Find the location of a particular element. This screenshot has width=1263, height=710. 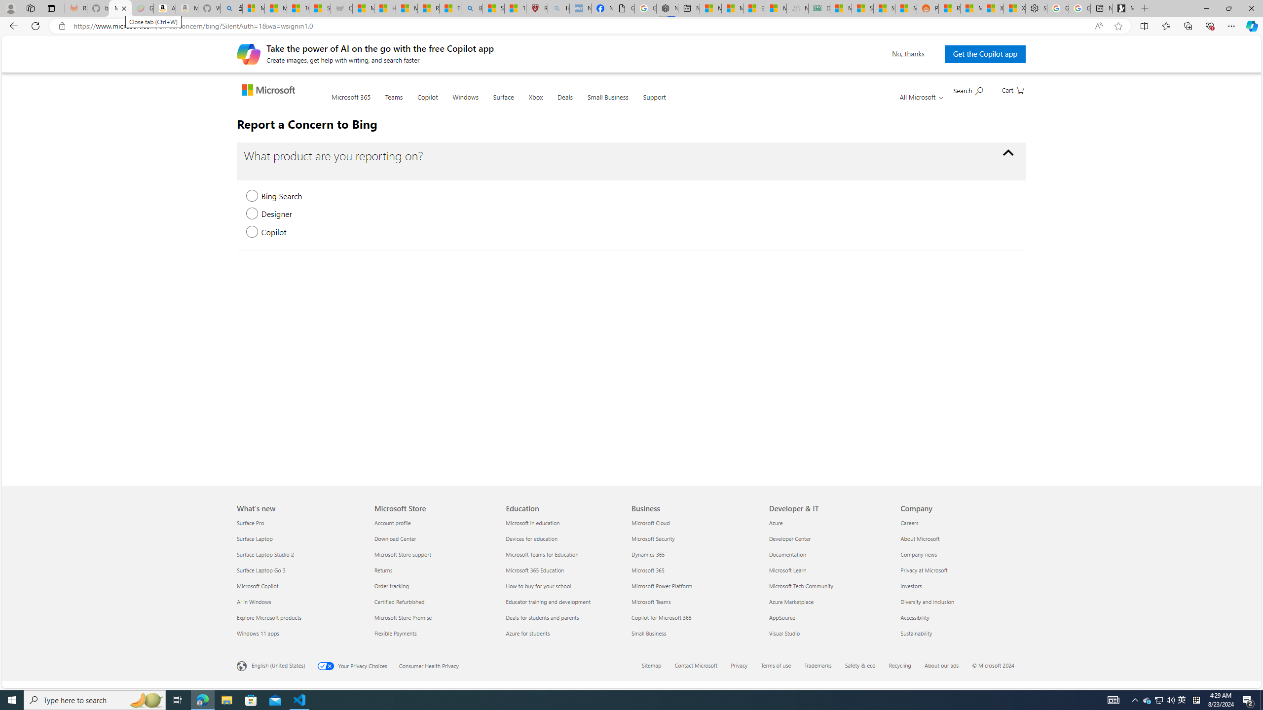

Diversity and inclusion Company is located at coordinates (928, 602).